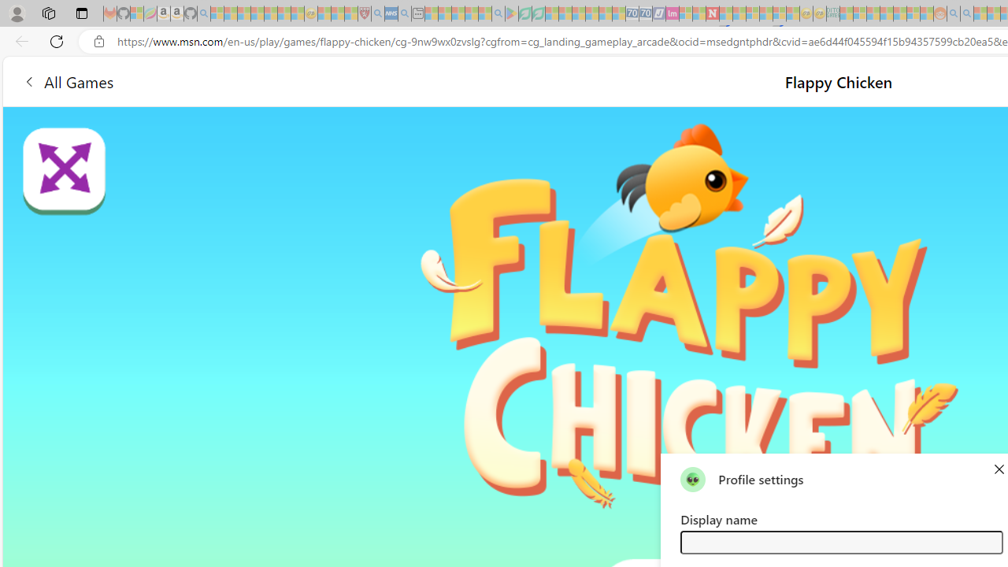 The image size is (1008, 567). Describe the element at coordinates (244, 14) in the screenshot. I see `The Weather Channel - MSN - Sleeping` at that location.